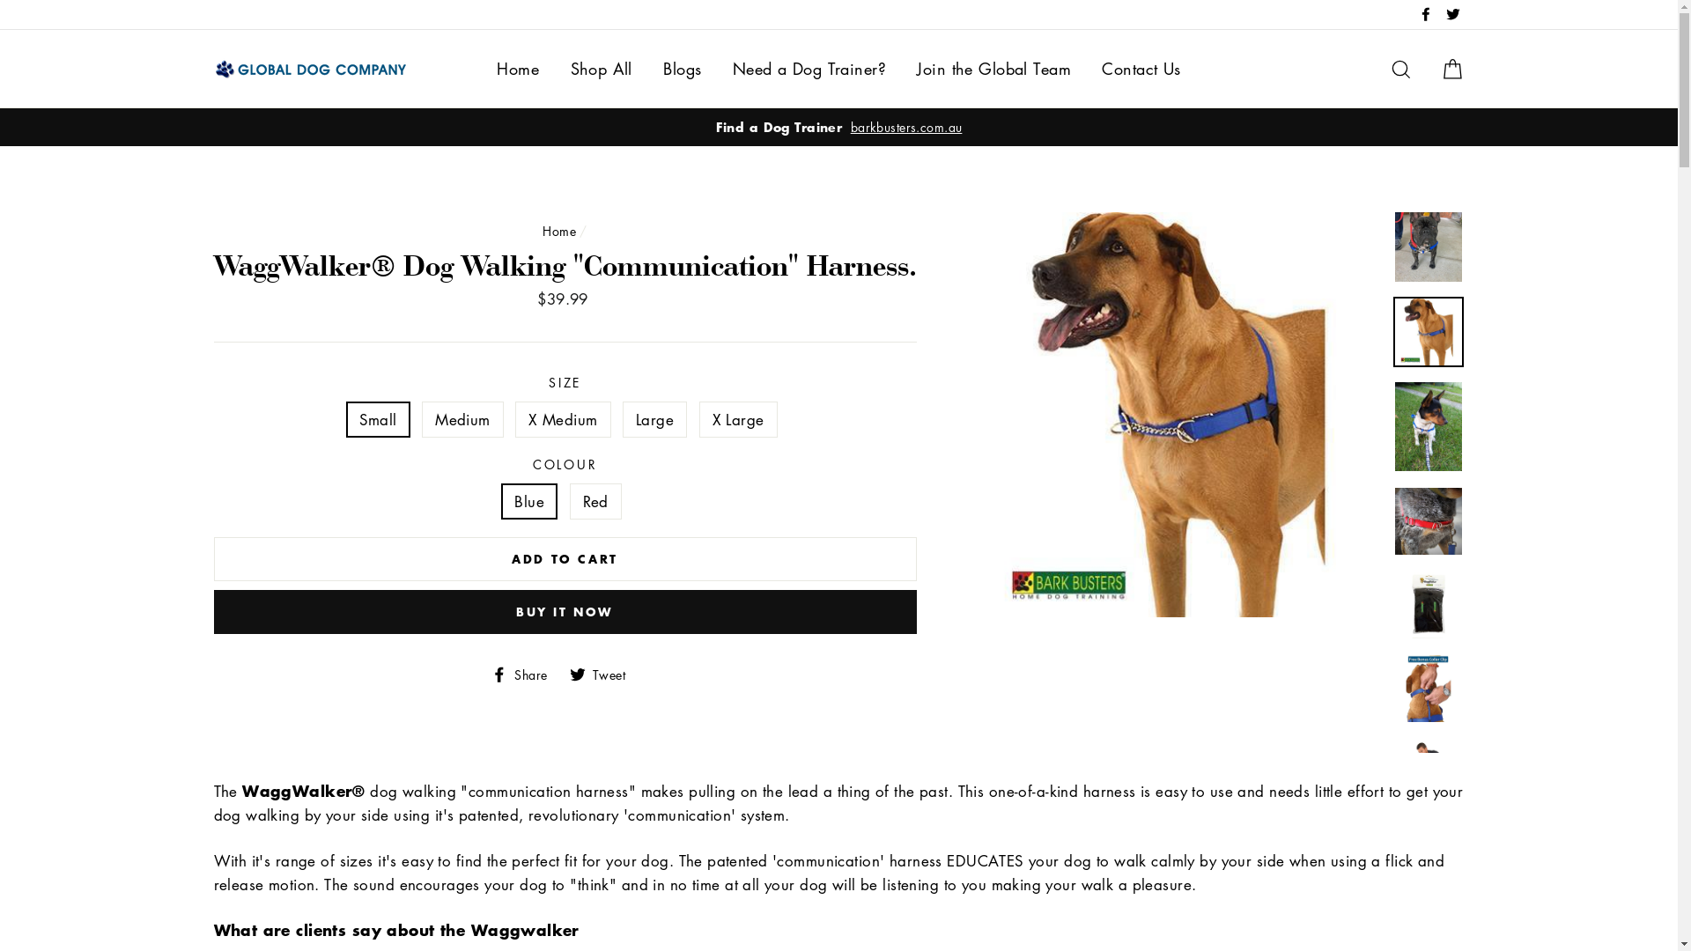 This screenshot has width=1691, height=951. Describe the element at coordinates (809, 69) in the screenshot. I see `Need a Dog Trainer?` at that location.